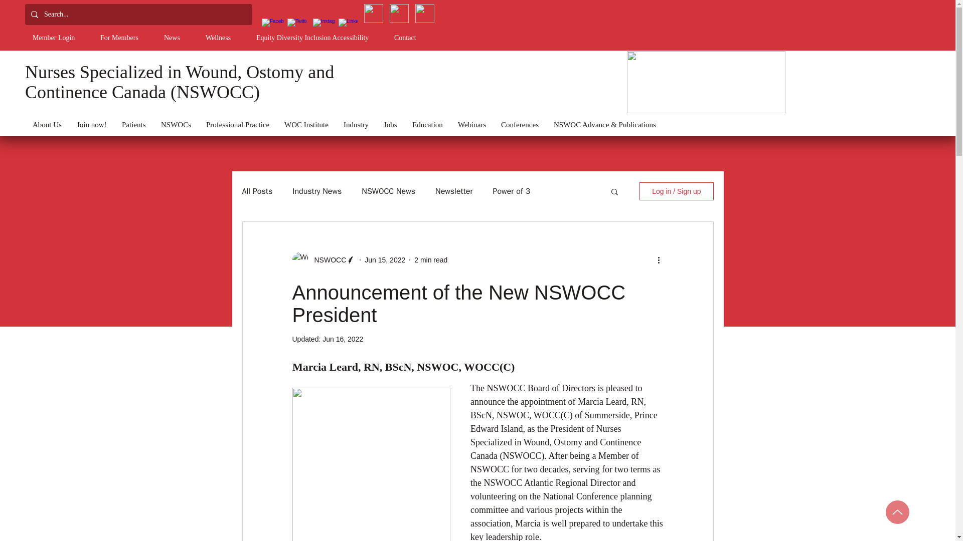 The image size is (963, 541). Describe the element at coordinates (223, 38) in the screenshot. I see `Wellness` at that location.